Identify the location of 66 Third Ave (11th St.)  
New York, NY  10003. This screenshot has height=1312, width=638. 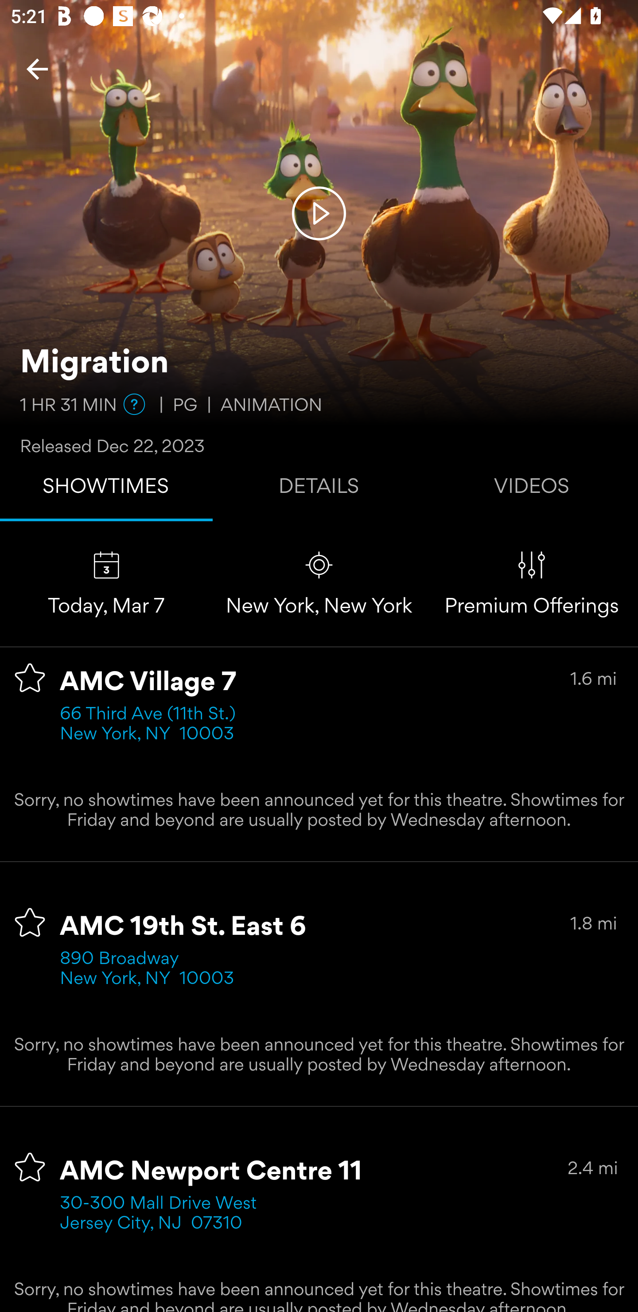
(152, 725).